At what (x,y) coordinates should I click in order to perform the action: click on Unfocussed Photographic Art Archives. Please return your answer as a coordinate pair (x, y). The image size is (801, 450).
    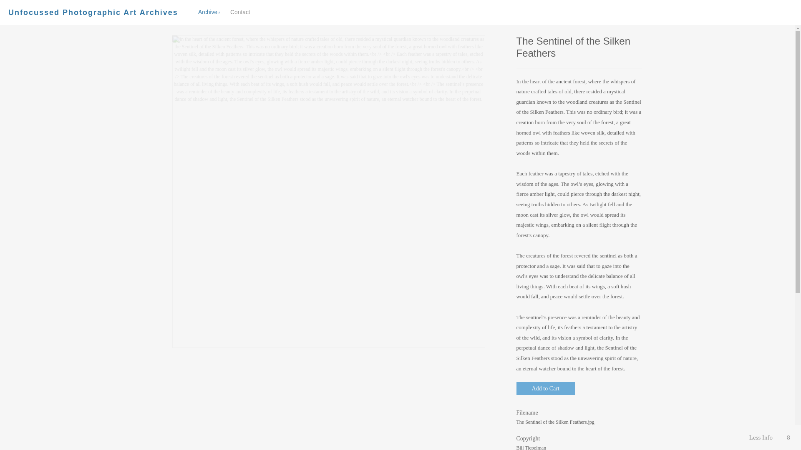
    Looking at the image, I should click on (228, 12).